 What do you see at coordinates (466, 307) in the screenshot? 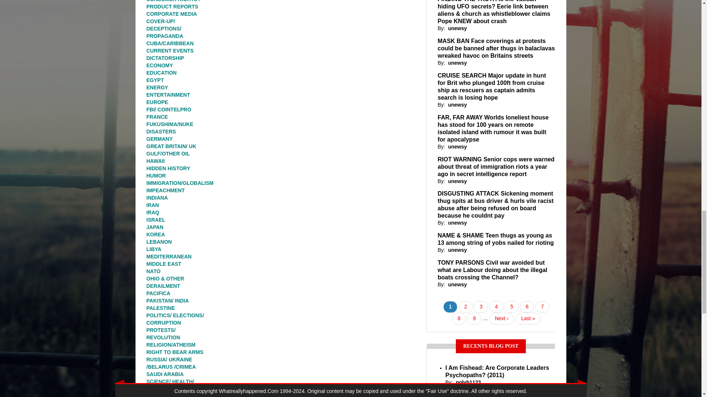
I see `Go to page 2` at bounding box center [466, 307].